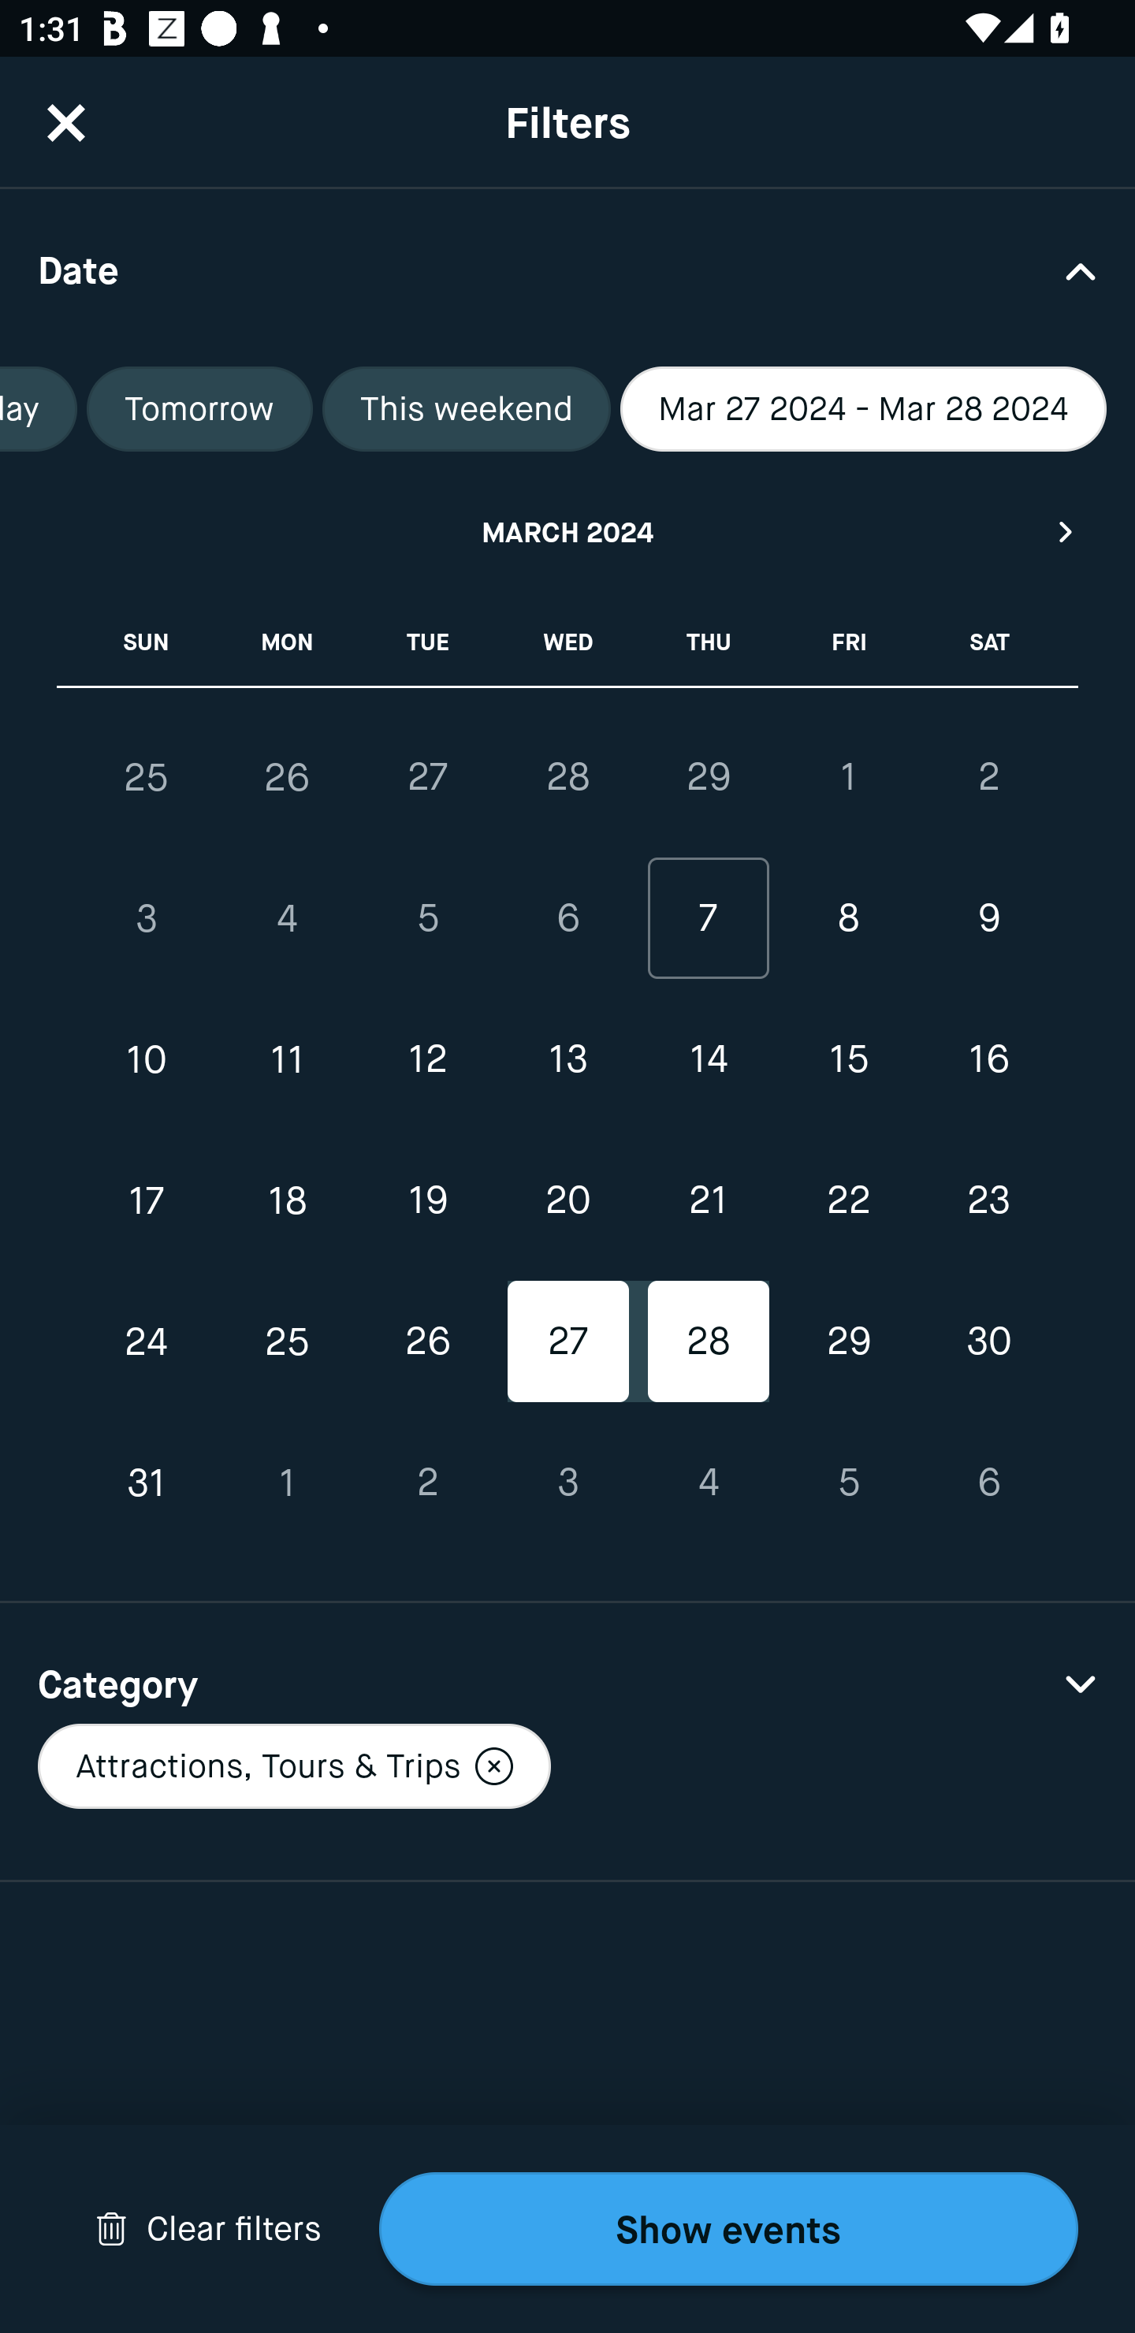 Image resolution: width=1135 pixels, height=2333 pixels. What do you see at coordinates (287, 1059) in the screenshot?
I see `11` at bounding box center [287, 1059].